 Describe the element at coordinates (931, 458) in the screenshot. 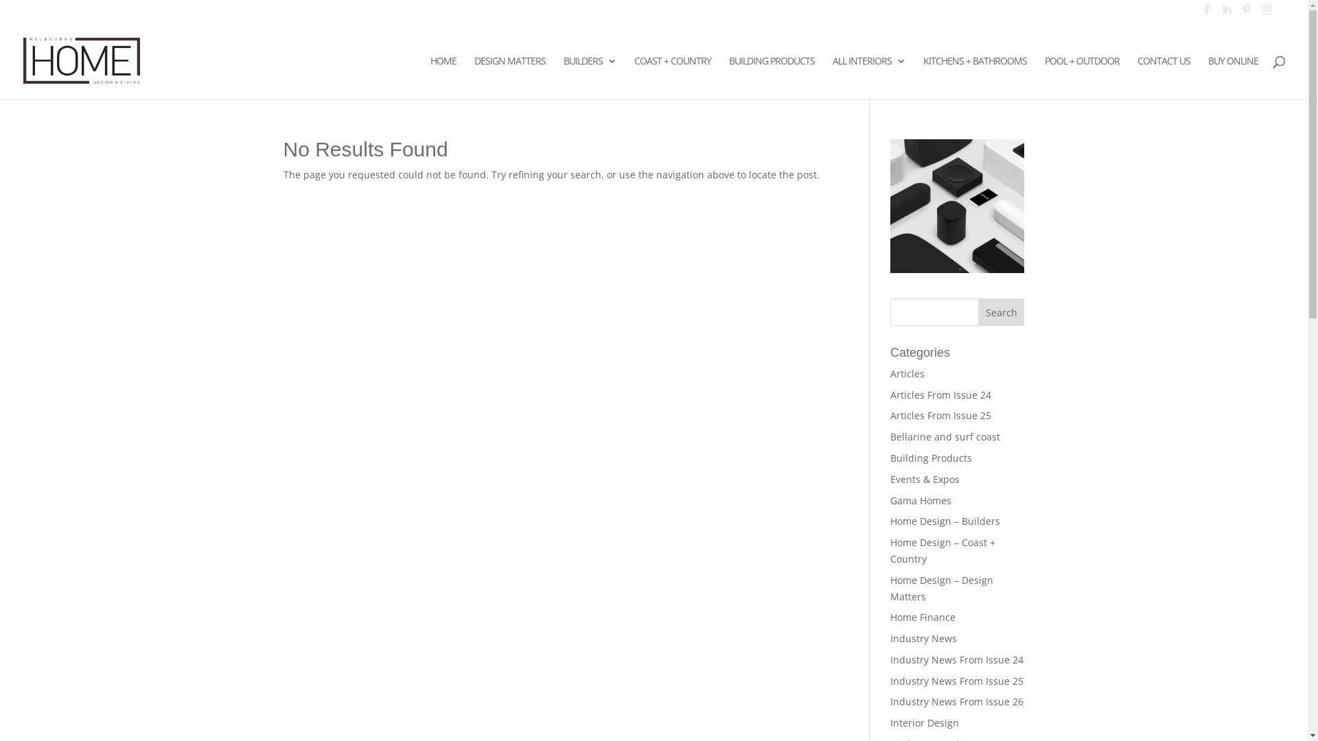

I see `Building Products` at that location.